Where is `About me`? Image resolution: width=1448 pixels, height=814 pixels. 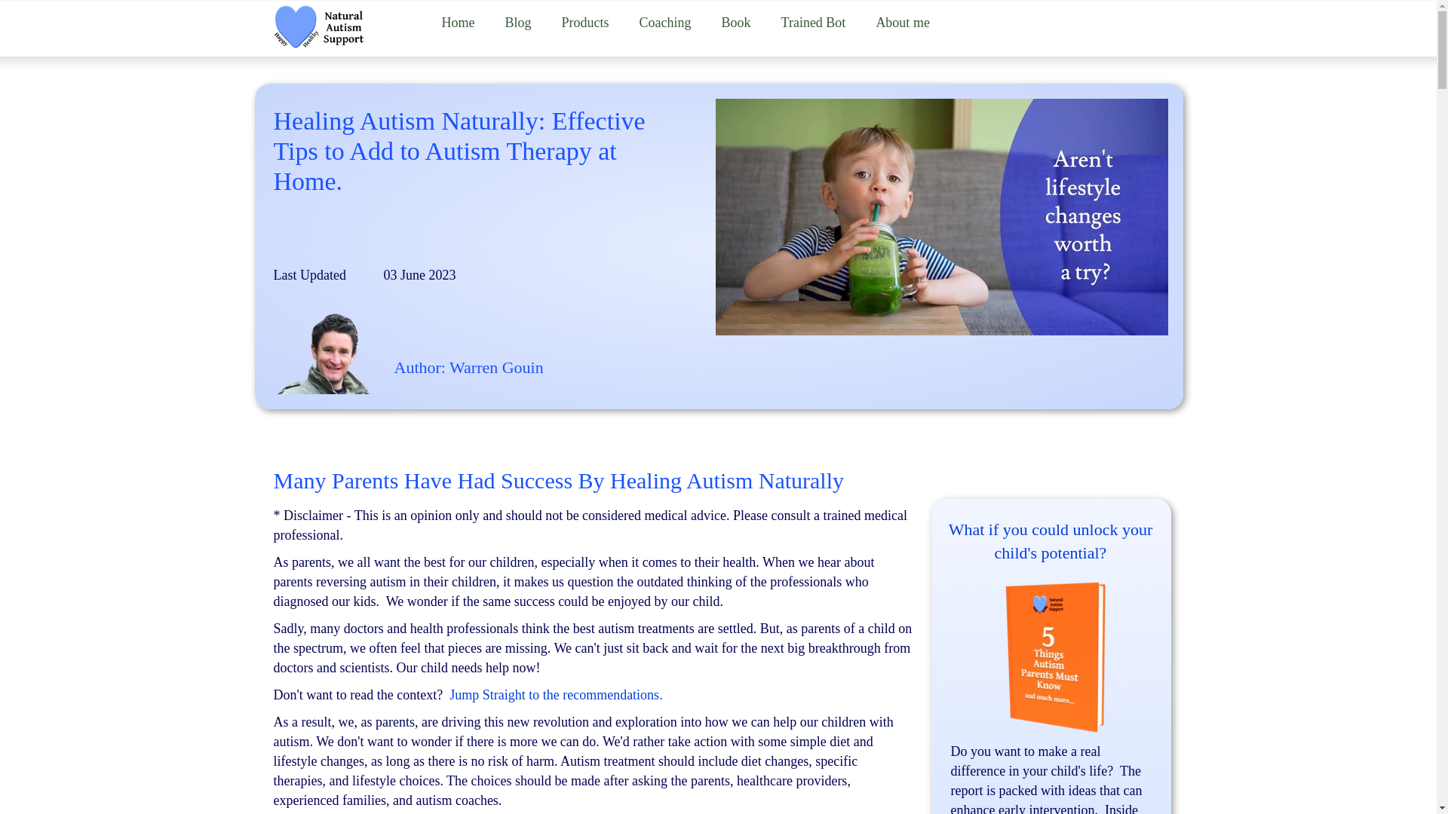 About me is located at coordinates (902, 22).